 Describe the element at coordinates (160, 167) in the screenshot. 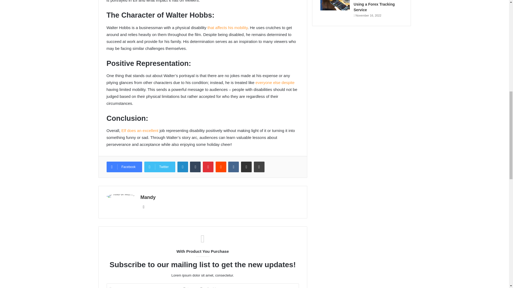

I see `Twitter` at that location.